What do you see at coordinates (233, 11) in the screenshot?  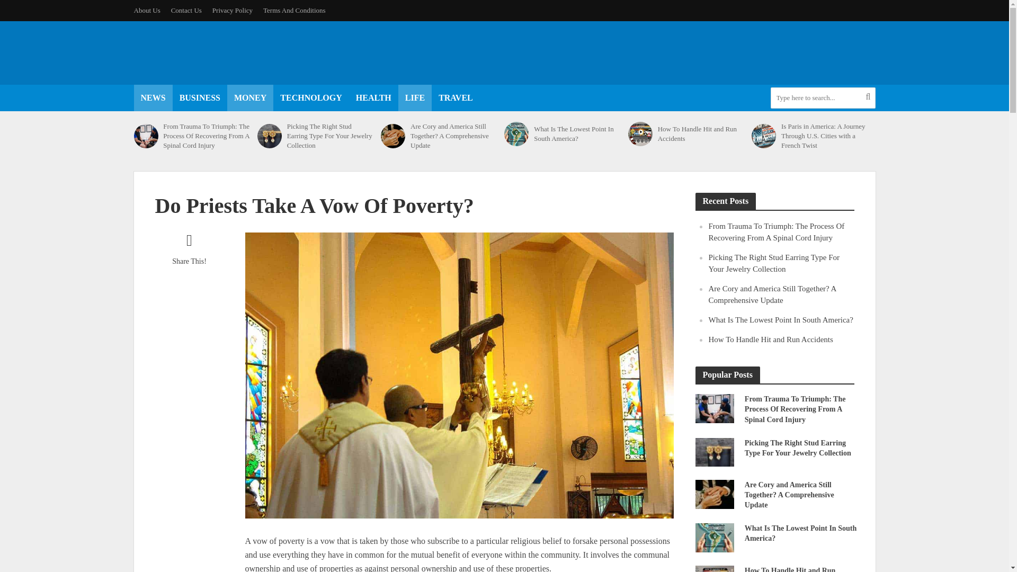 I see `Privacy Policy` at bounding box center [233, 11].